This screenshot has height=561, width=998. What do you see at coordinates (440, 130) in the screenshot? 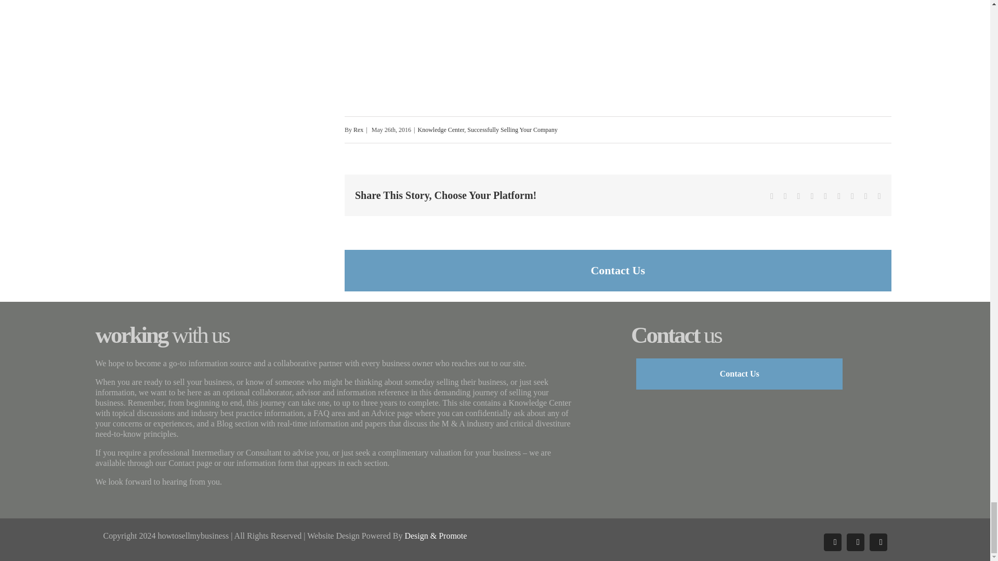
I see `Knowledge Center` at bounding box center [440, 130].